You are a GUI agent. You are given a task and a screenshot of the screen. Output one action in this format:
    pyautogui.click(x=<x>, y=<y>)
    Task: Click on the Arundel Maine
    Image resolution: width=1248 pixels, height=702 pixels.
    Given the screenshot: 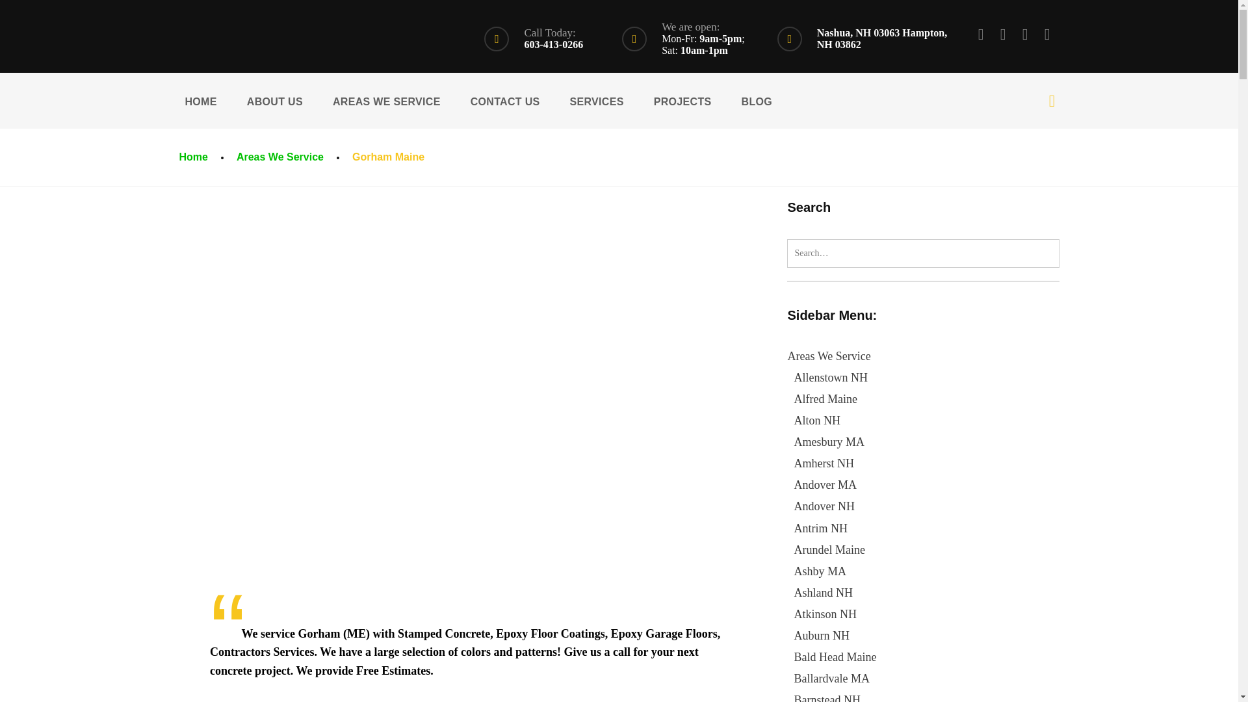 What is the action you would take?
    pyautogui.click(x=829, y=550)
    